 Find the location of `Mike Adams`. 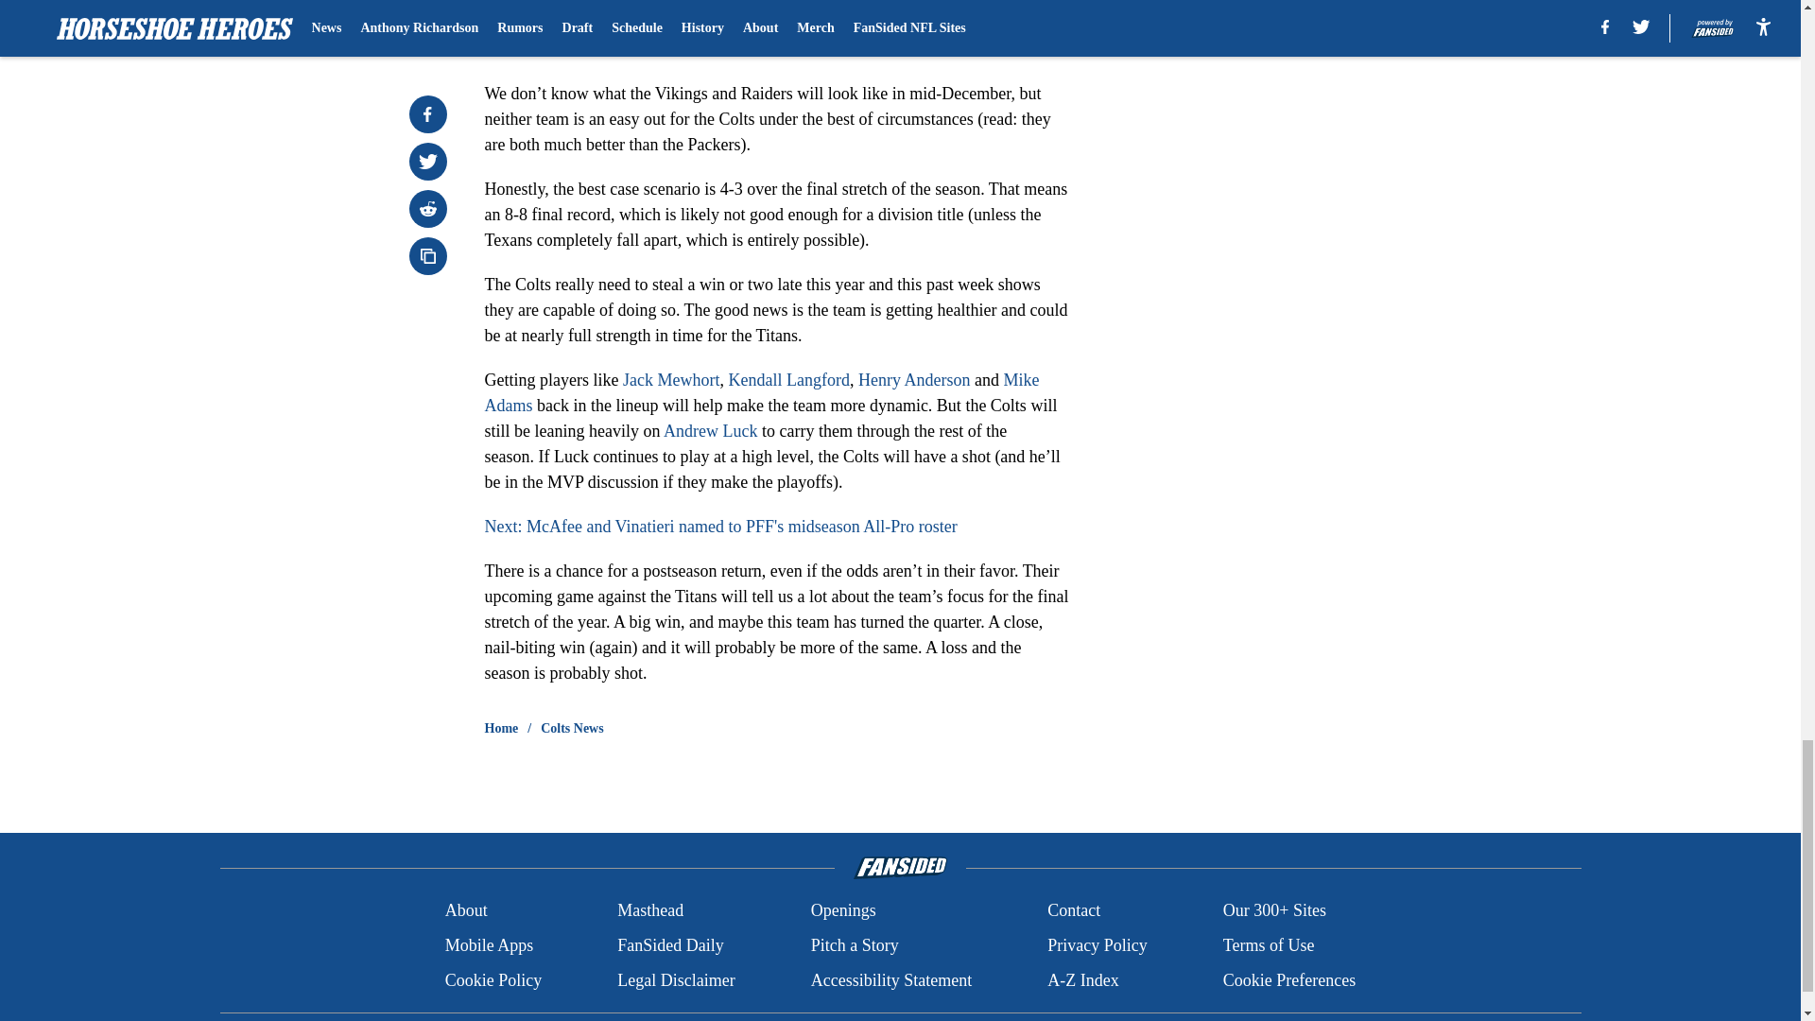

Mike Adams is located at coordinates (761, 392).